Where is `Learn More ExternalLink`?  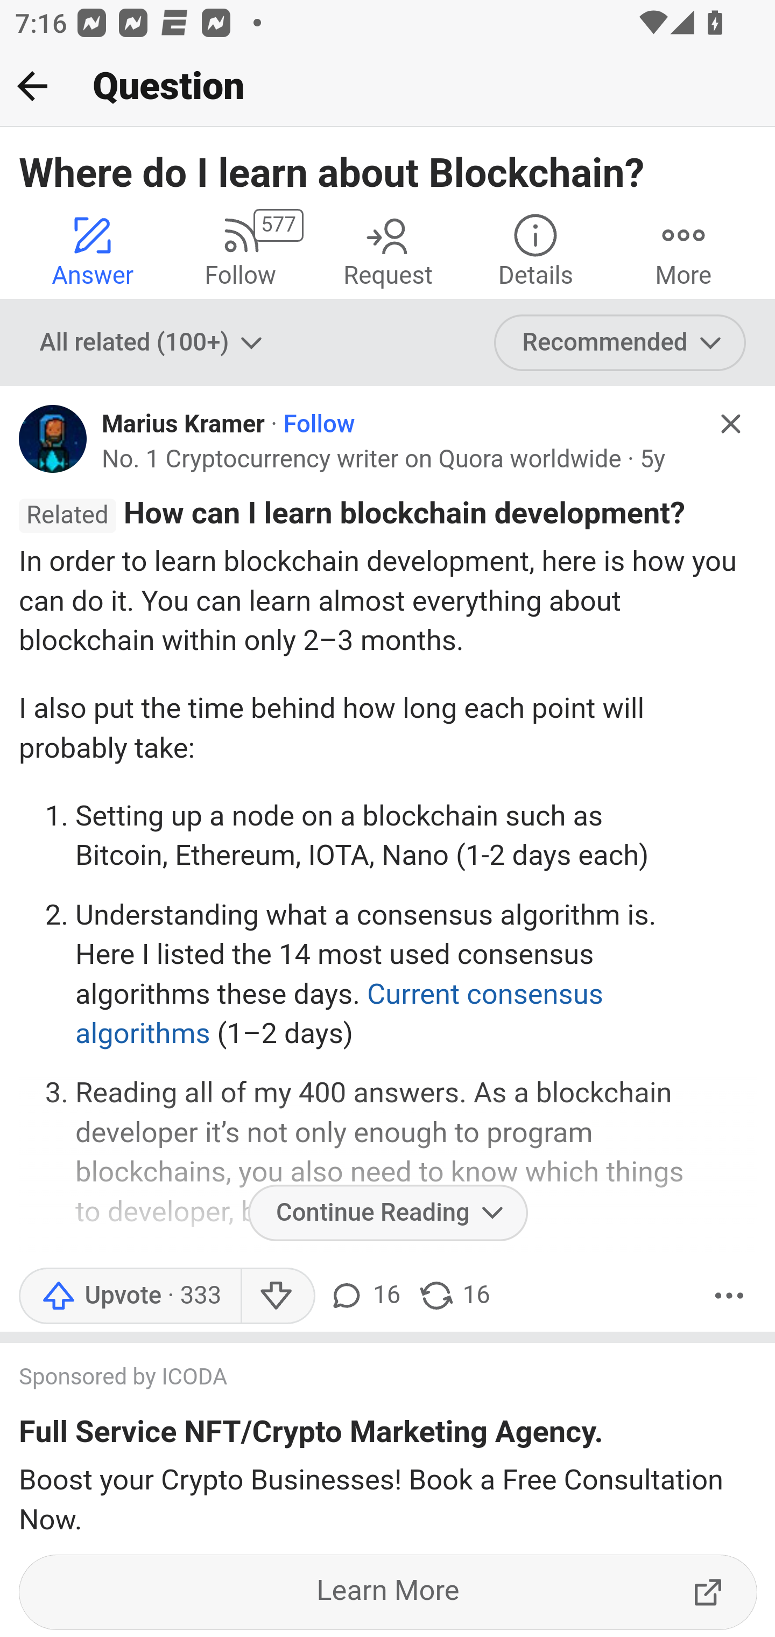
Learn More ExternalLink is located at coordinates (389, 1592).